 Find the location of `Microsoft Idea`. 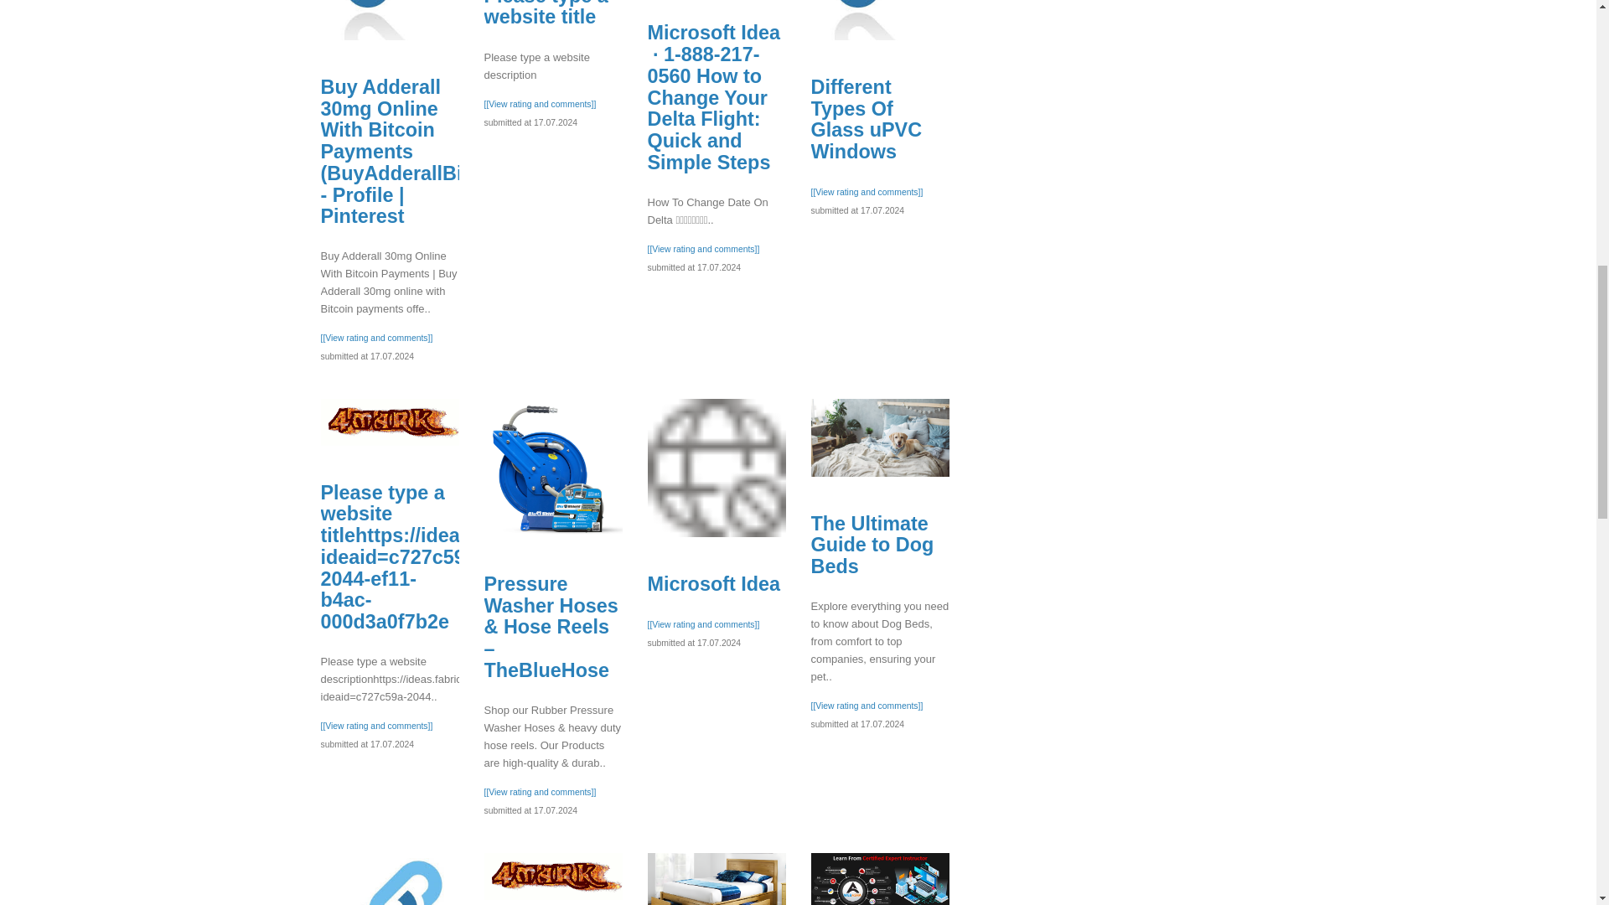

Microsoft Idea is located at coordinates (880, 437).